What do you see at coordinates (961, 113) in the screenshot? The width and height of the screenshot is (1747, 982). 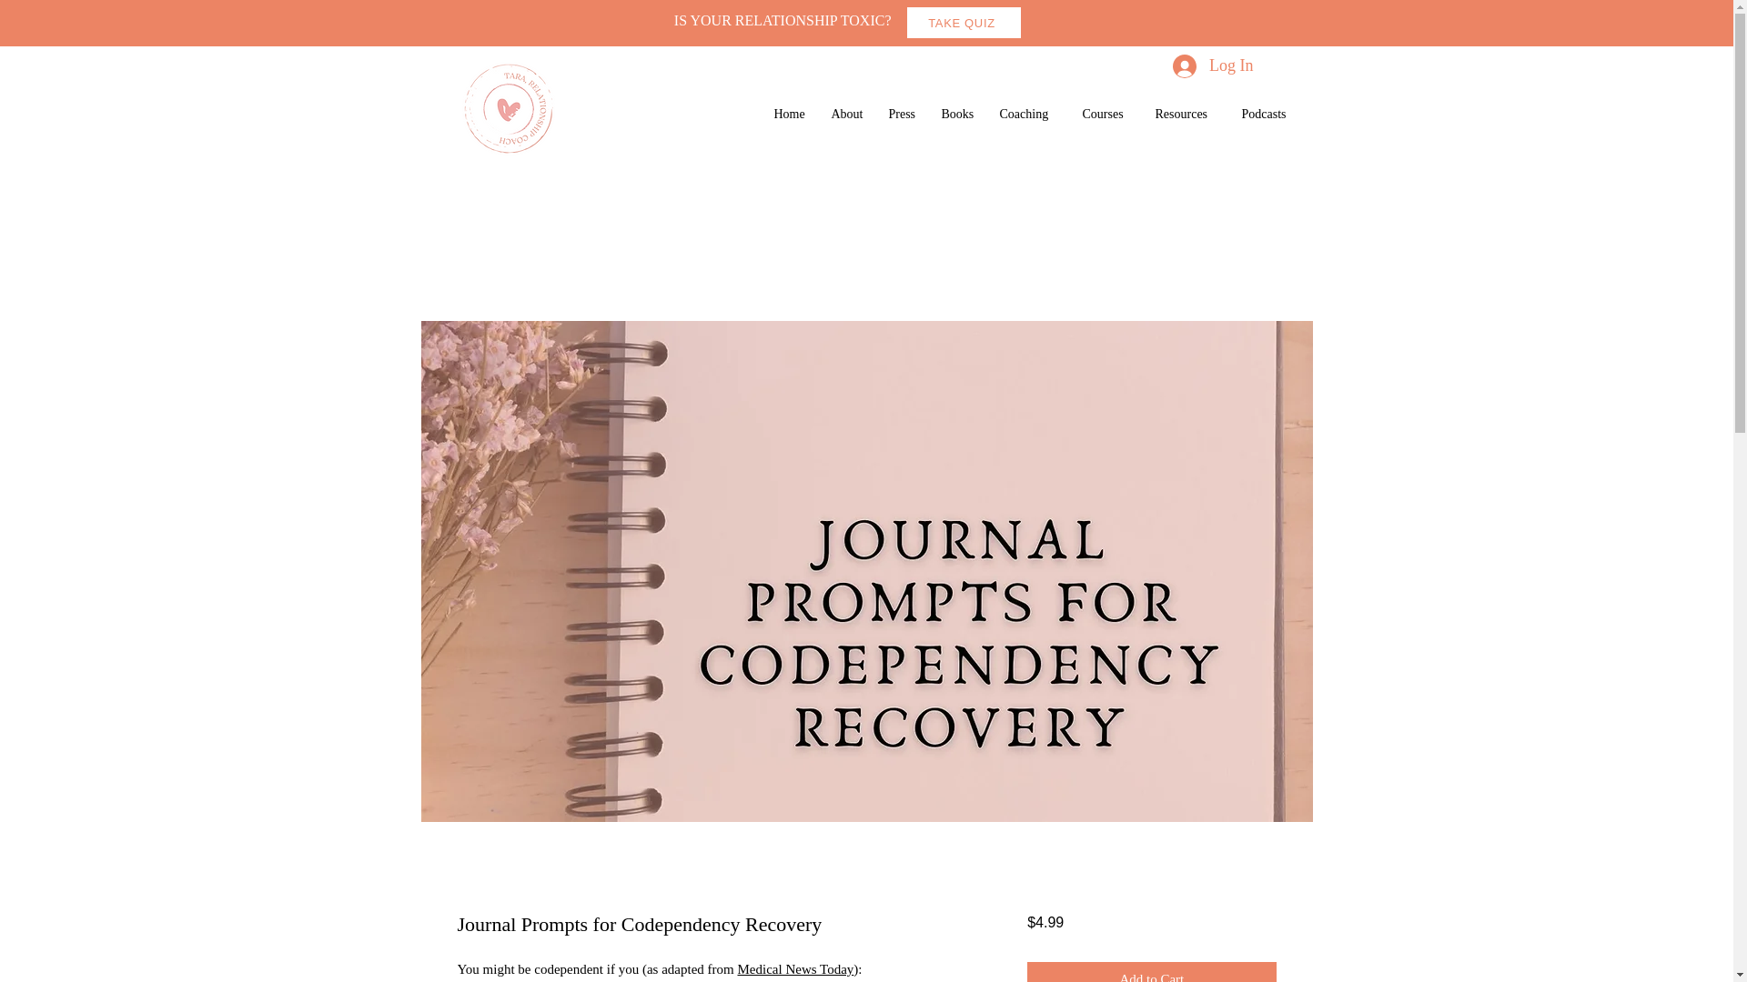 I see `Books` at bounding box center [961, 113].